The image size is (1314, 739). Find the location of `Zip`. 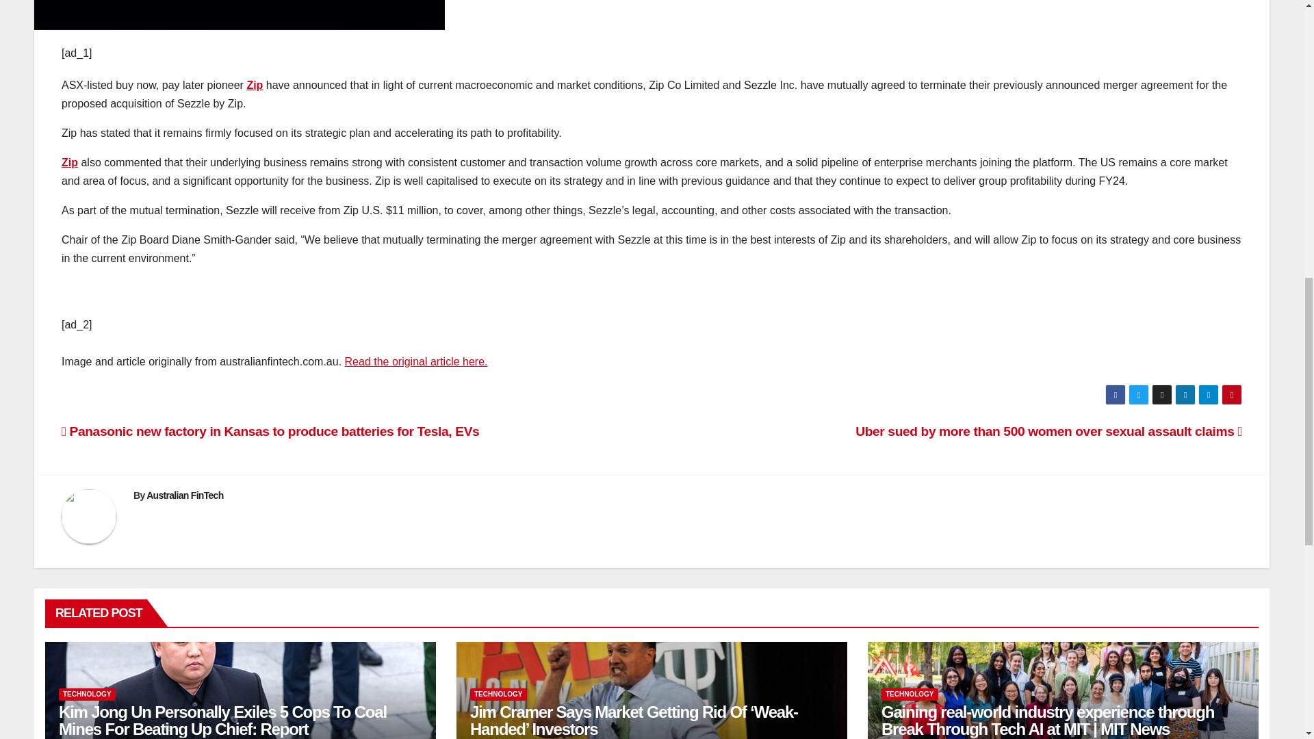

Zip is located at coordinates (255, 85).